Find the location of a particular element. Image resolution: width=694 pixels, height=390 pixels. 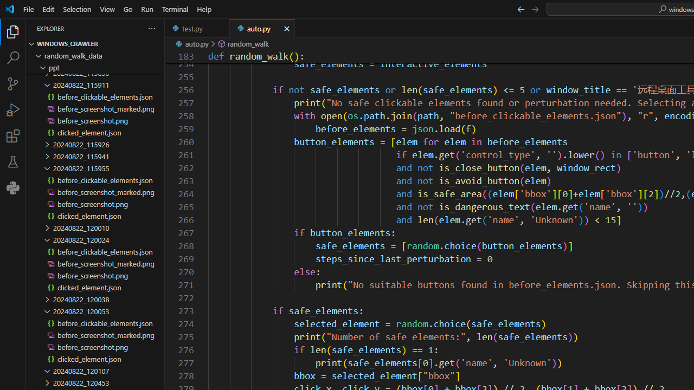

Go Forward (Alt+RightArrow) is located at coordinates (535, 9).